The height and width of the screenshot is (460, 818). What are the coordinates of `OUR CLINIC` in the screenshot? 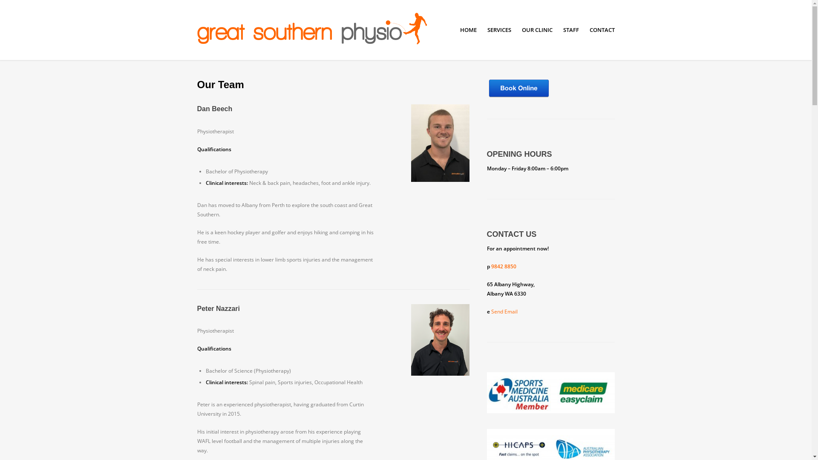 It's located at (537, 30).